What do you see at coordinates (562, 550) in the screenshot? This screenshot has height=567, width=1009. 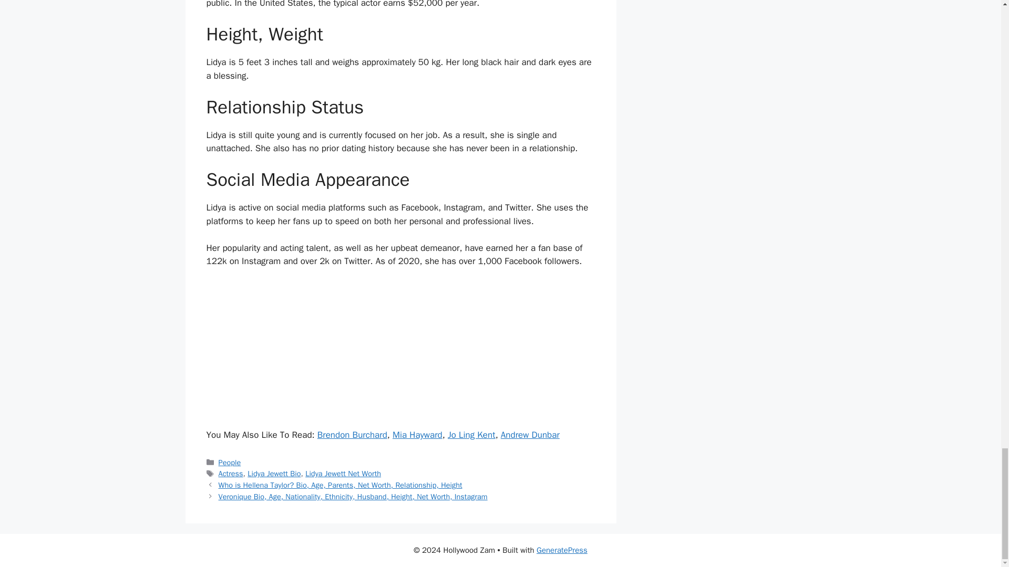 I see `GeneratePress` at bounding box center [562, 550].